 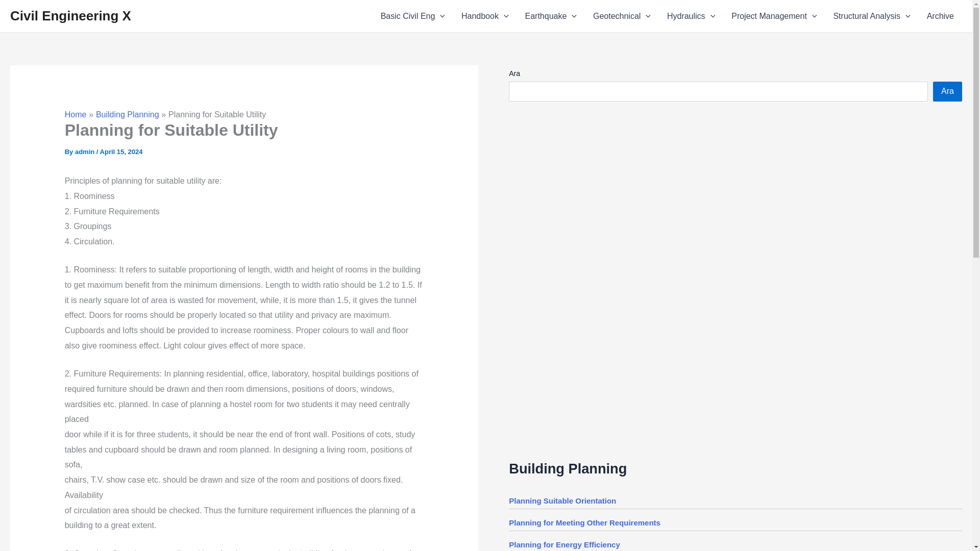 I want to click on Planning for Meeting Other Requirements, so click(x=584, y=522).